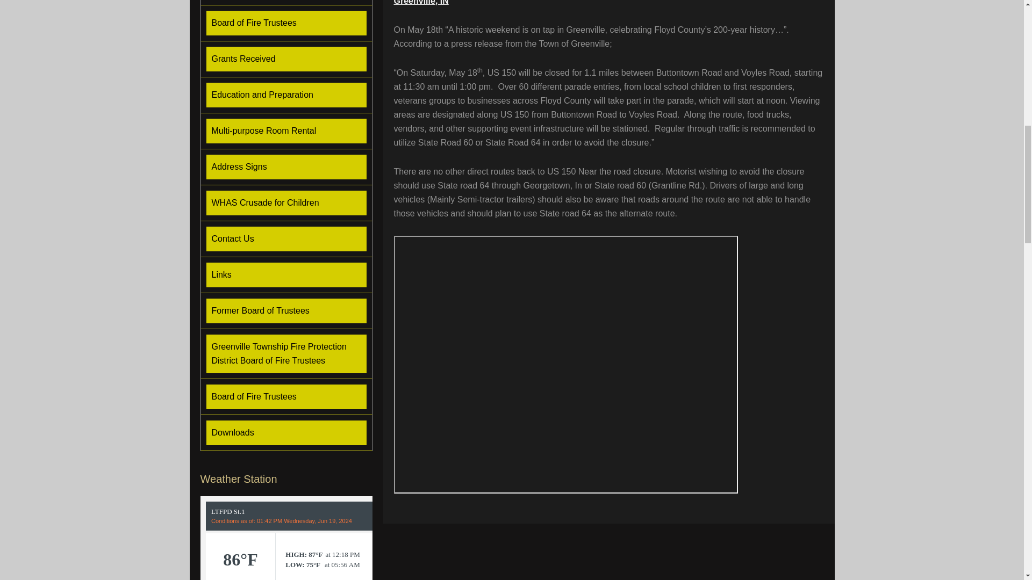  I want to click on Grants Received, so click(286, 59).